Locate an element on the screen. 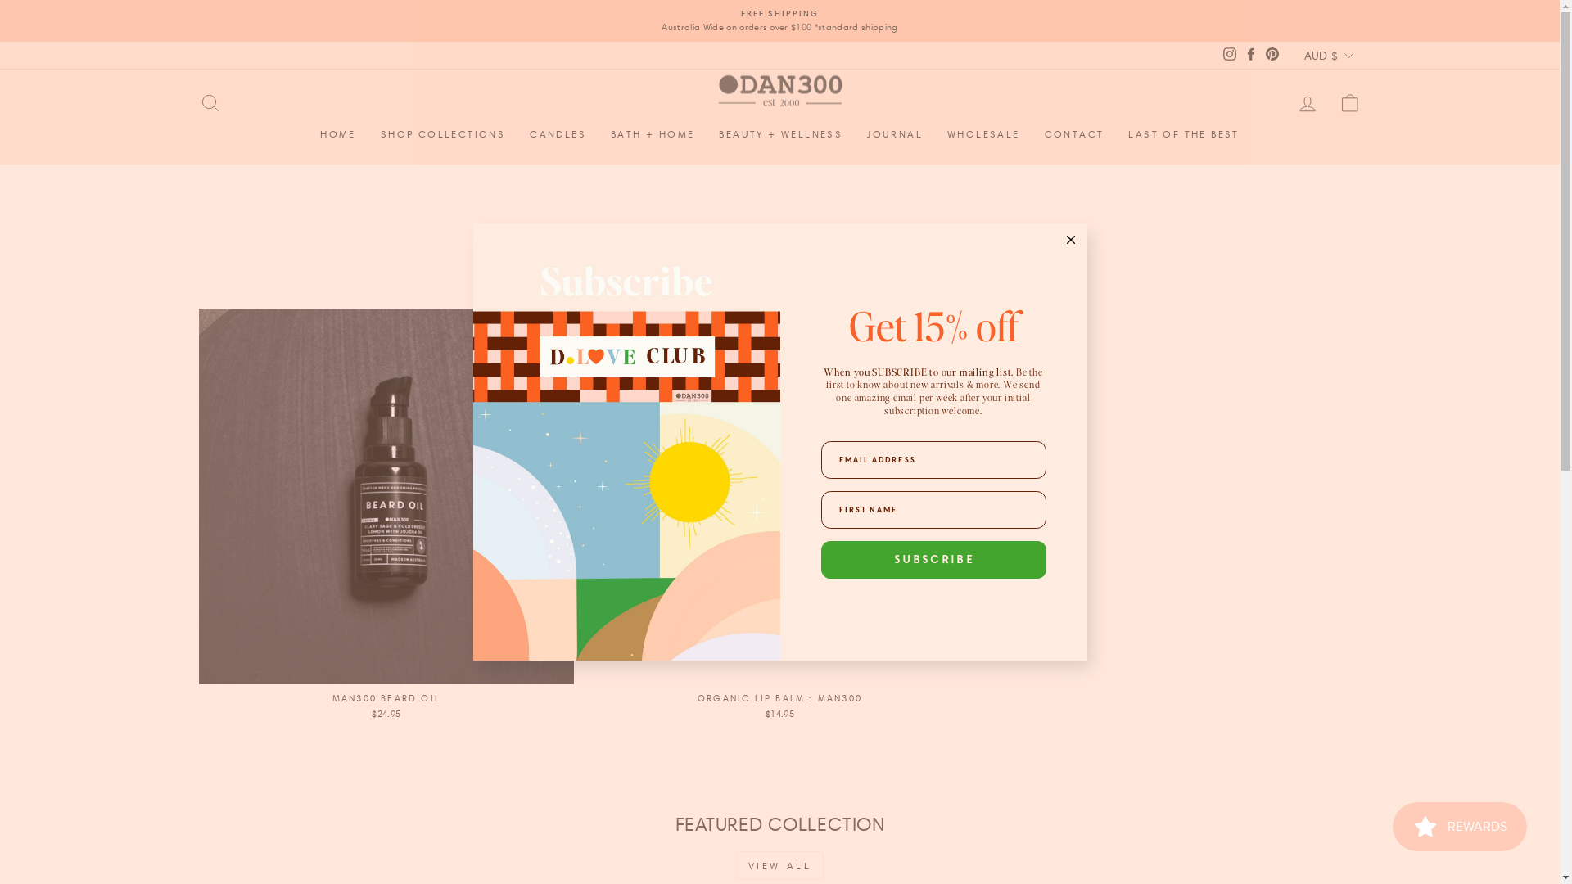 This screenshot has width=1572, height=884. WHOLESALE is located at coordinates (984, 134).